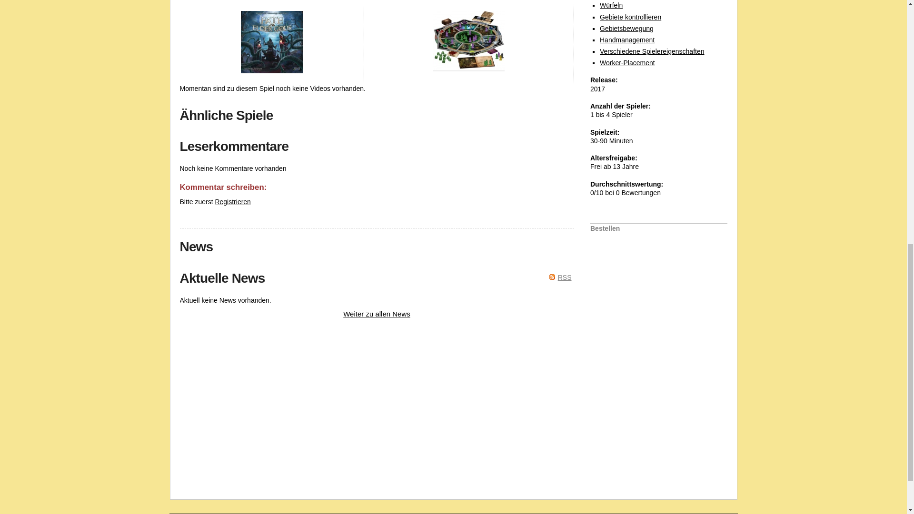  What do you see at coordinates (627, 63) in the screenshot?
I see `Worker-Placement` at bounding box center [627, 63].